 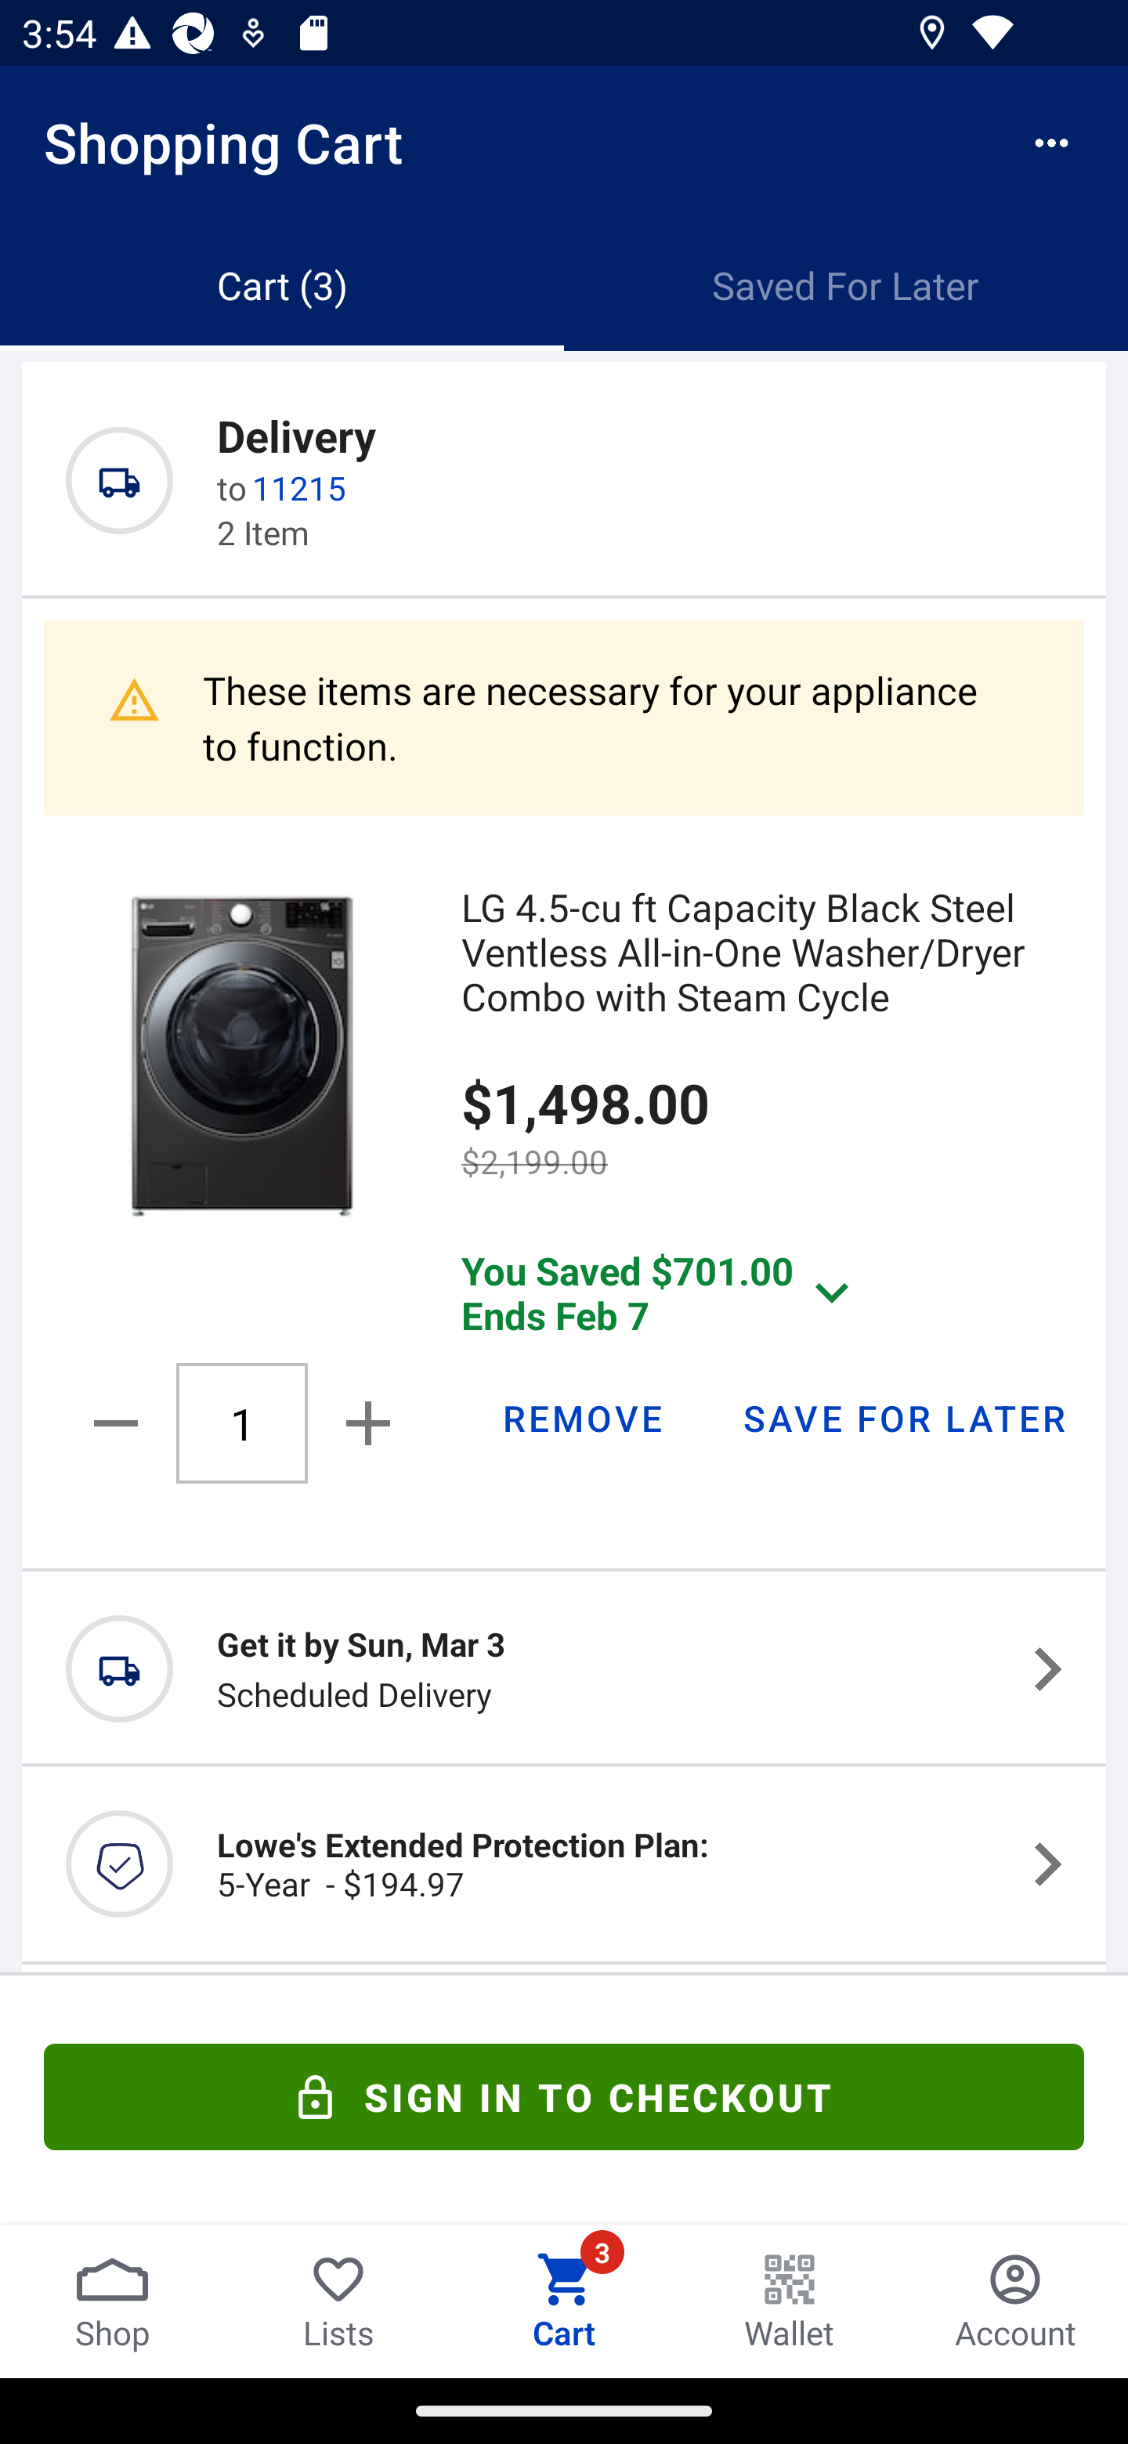 What do you see at coordinates (113, 2301) in the screenshot?
I see `Shop` at bounding box center [113, 2301].